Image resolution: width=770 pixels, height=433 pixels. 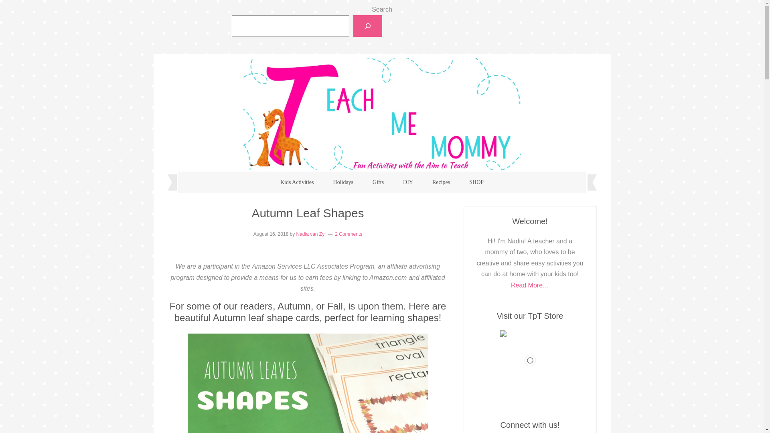 I want to click on DIY, so click(x=408, y=182).